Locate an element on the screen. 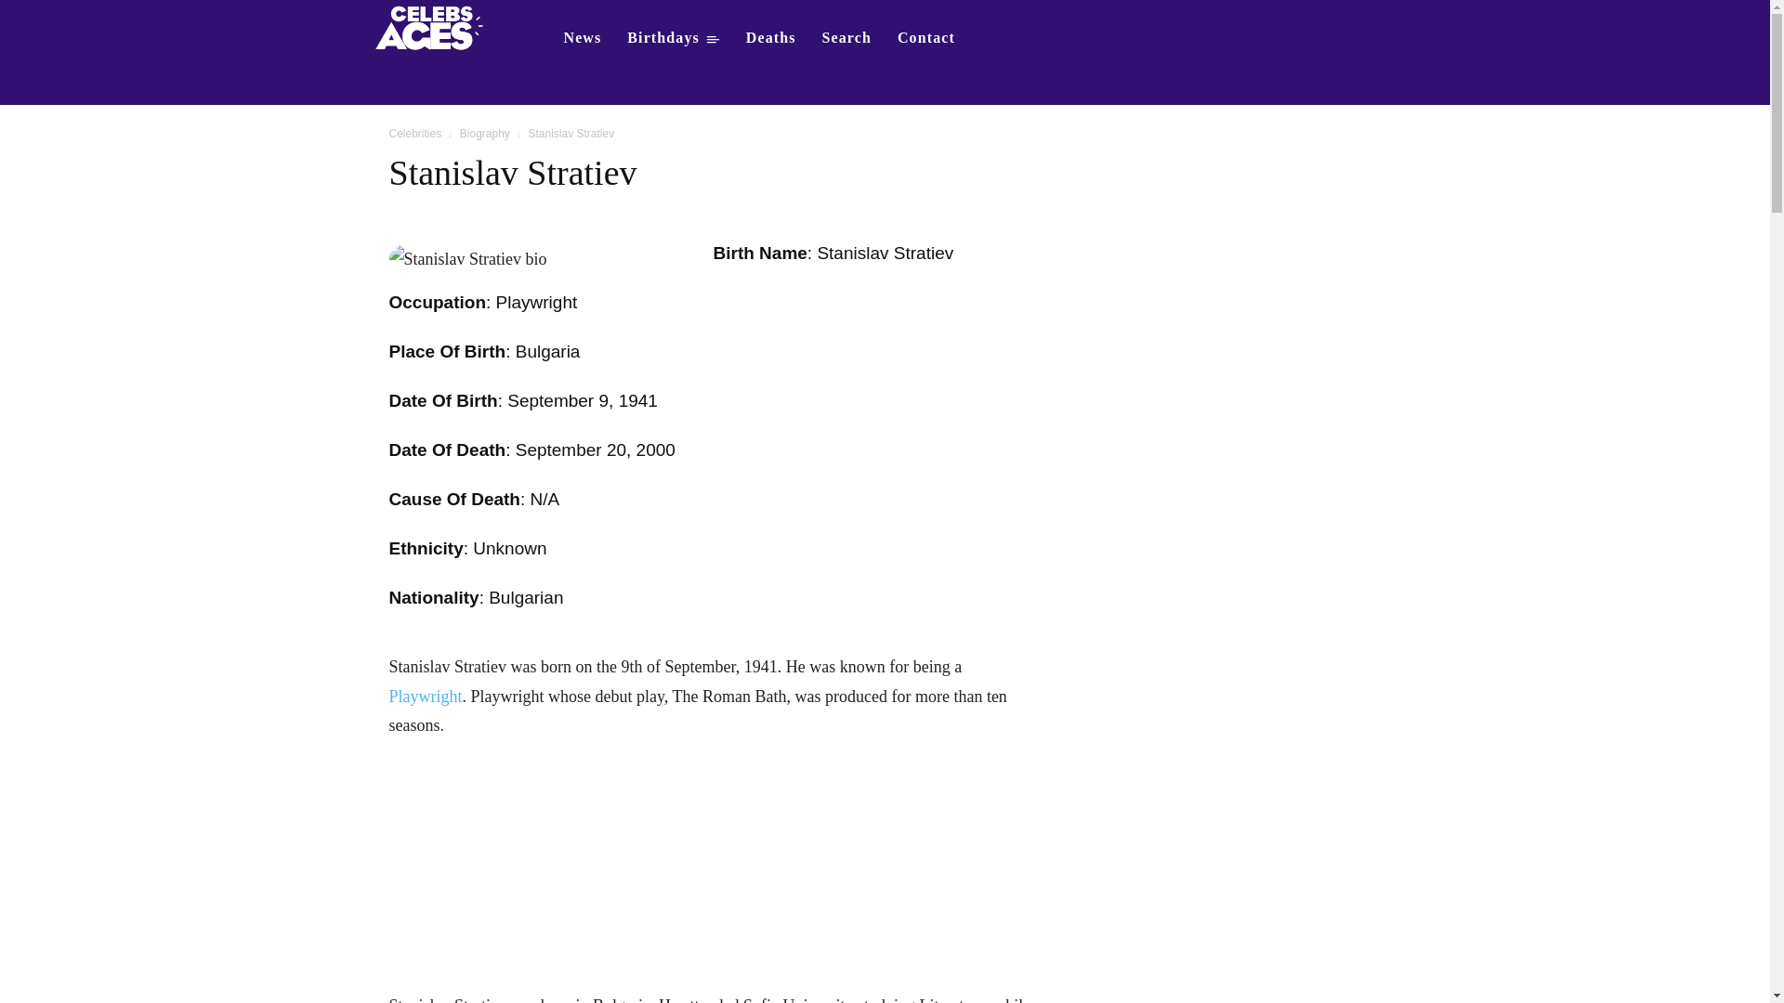 The height and width of the screenshot is (1003, 1784). 1941 is located at coordinates (638, 400).